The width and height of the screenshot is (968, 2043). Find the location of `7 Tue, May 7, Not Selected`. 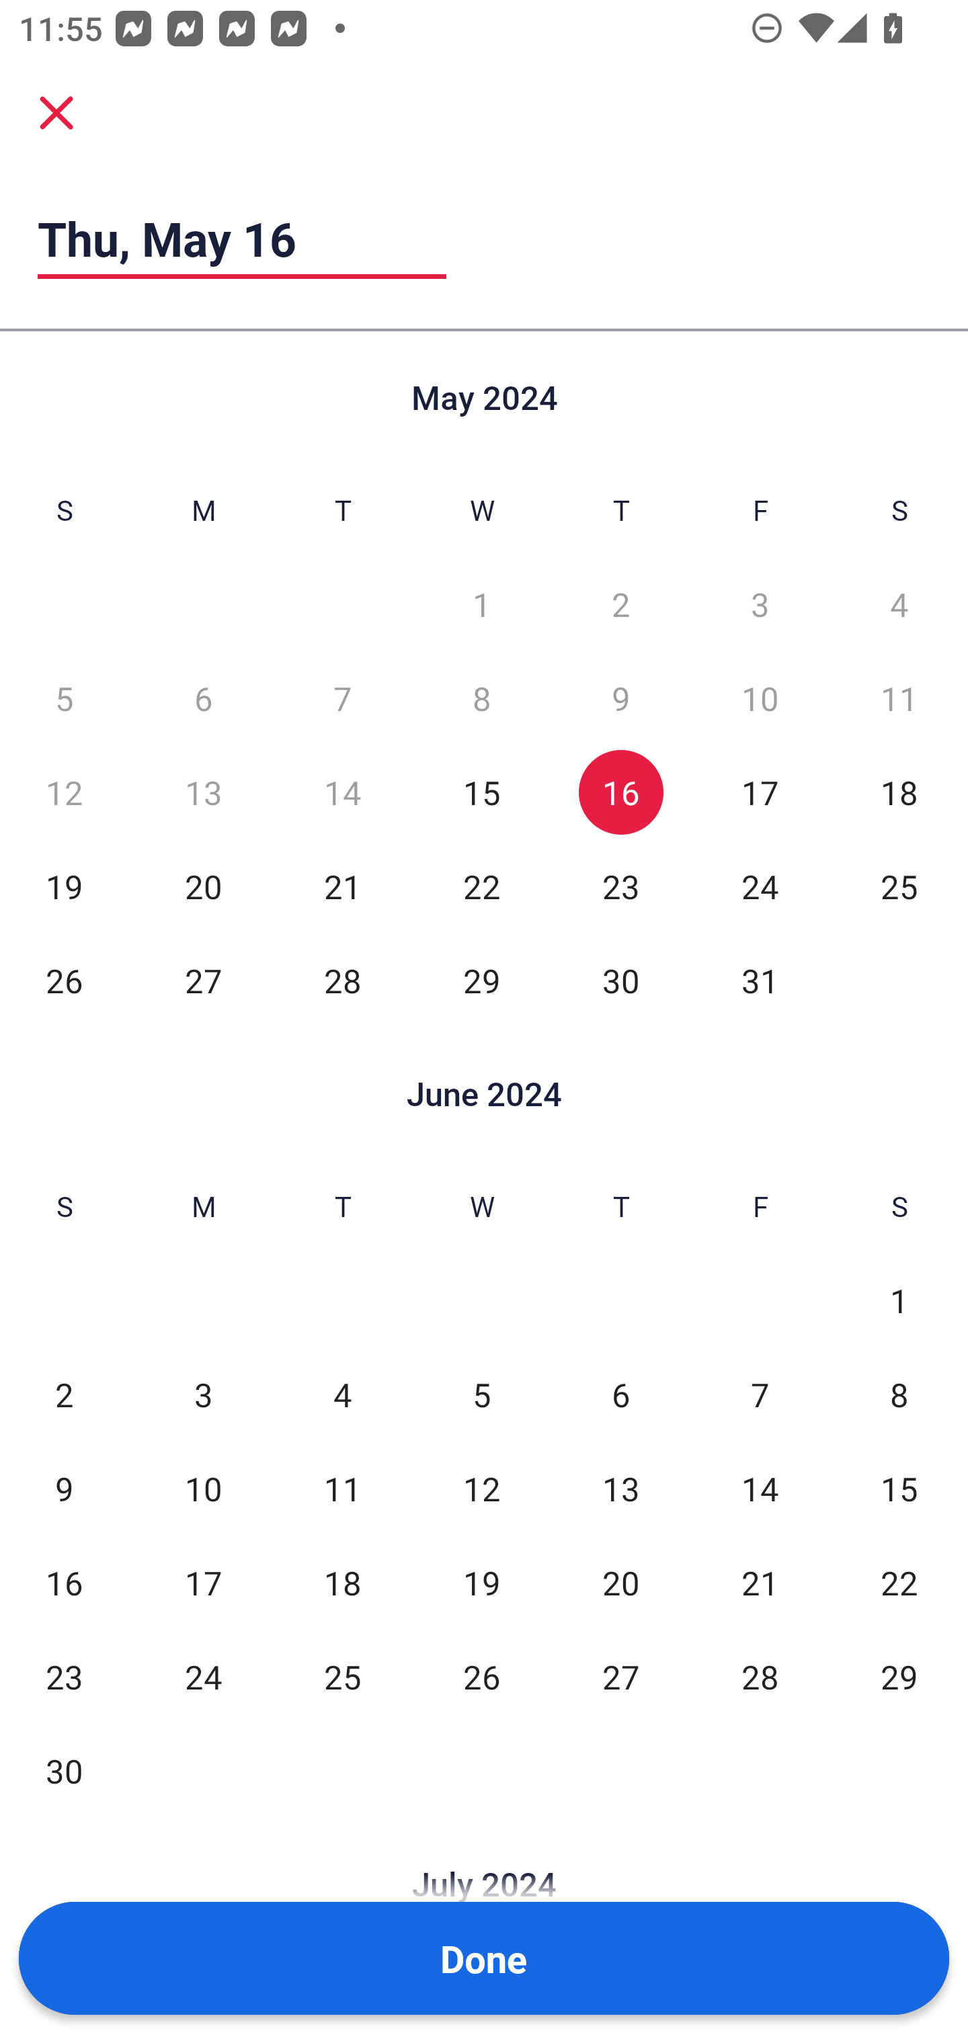

7 Tue, May 7, Not Selected is located at coordinates (343, 698).